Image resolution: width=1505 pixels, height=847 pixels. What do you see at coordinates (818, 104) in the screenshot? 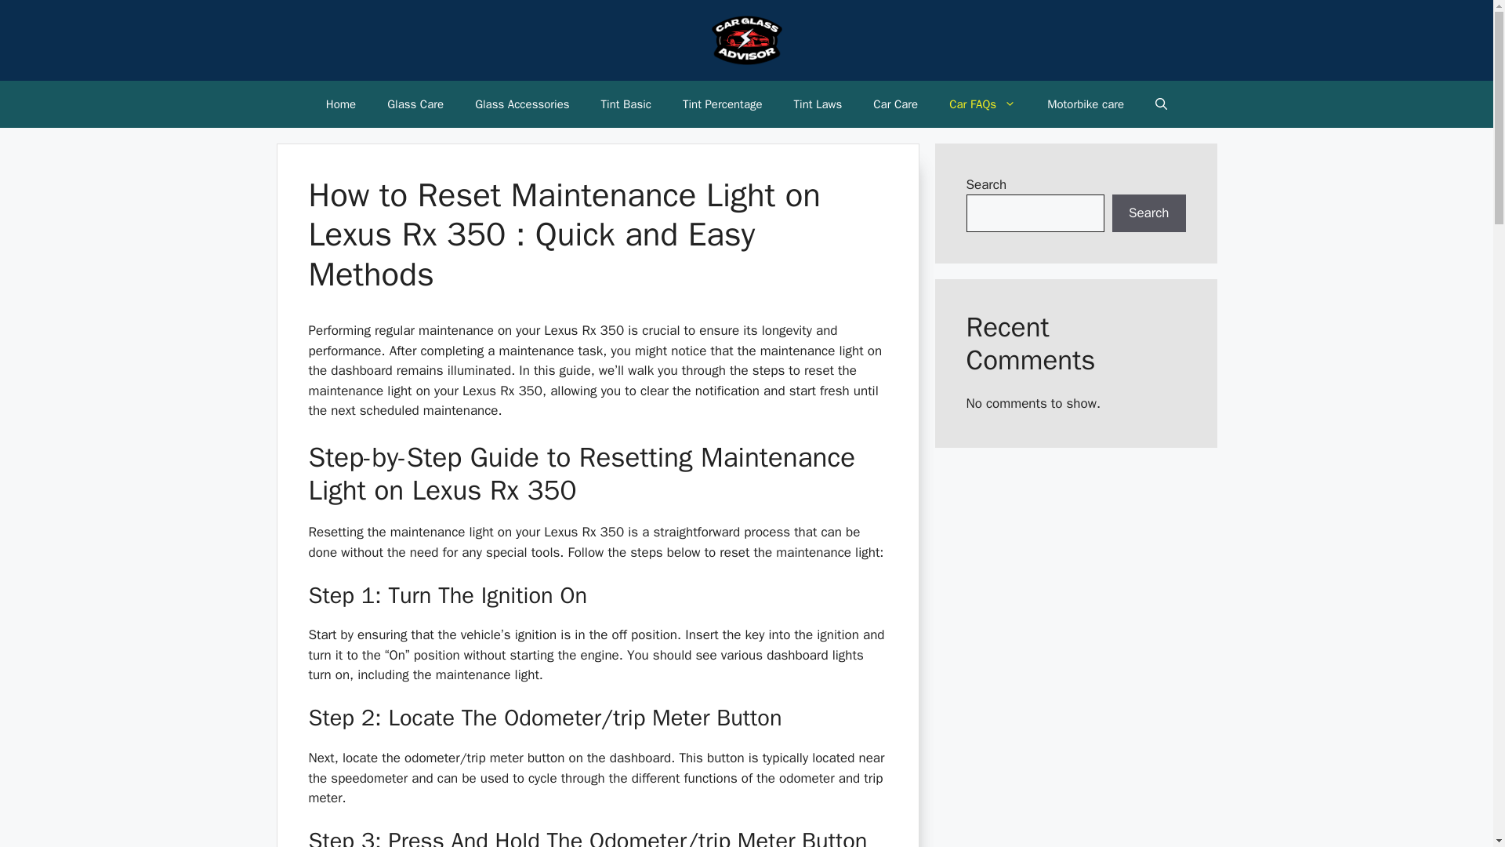
I see `Tint Laws` at bounding box center [818, 104].